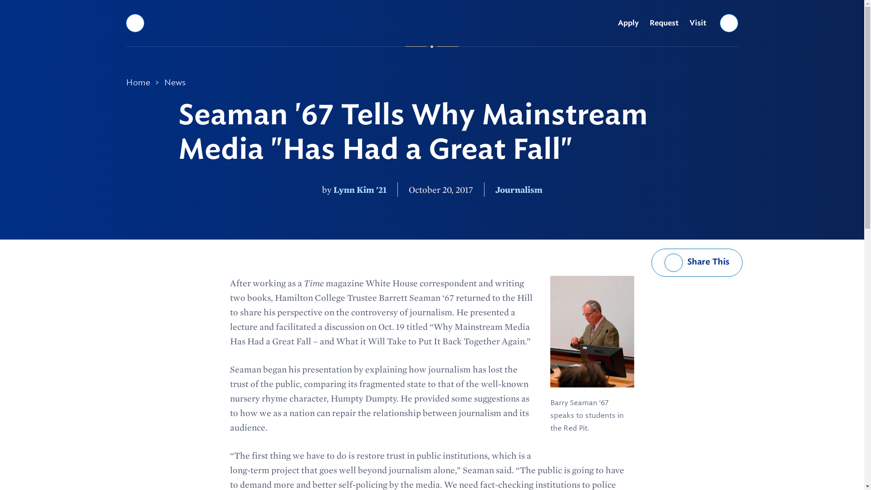 The image size is (871, 490). What do you see at coordinates (432, 23) in the screenshot?
I see `Hamilton` at bounding box center [432, 23].